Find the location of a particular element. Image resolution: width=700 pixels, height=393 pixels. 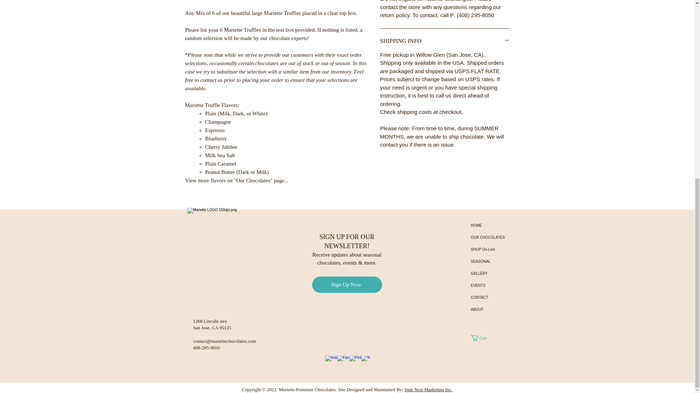

Sign Up Now is located at coordinates (347, 285).